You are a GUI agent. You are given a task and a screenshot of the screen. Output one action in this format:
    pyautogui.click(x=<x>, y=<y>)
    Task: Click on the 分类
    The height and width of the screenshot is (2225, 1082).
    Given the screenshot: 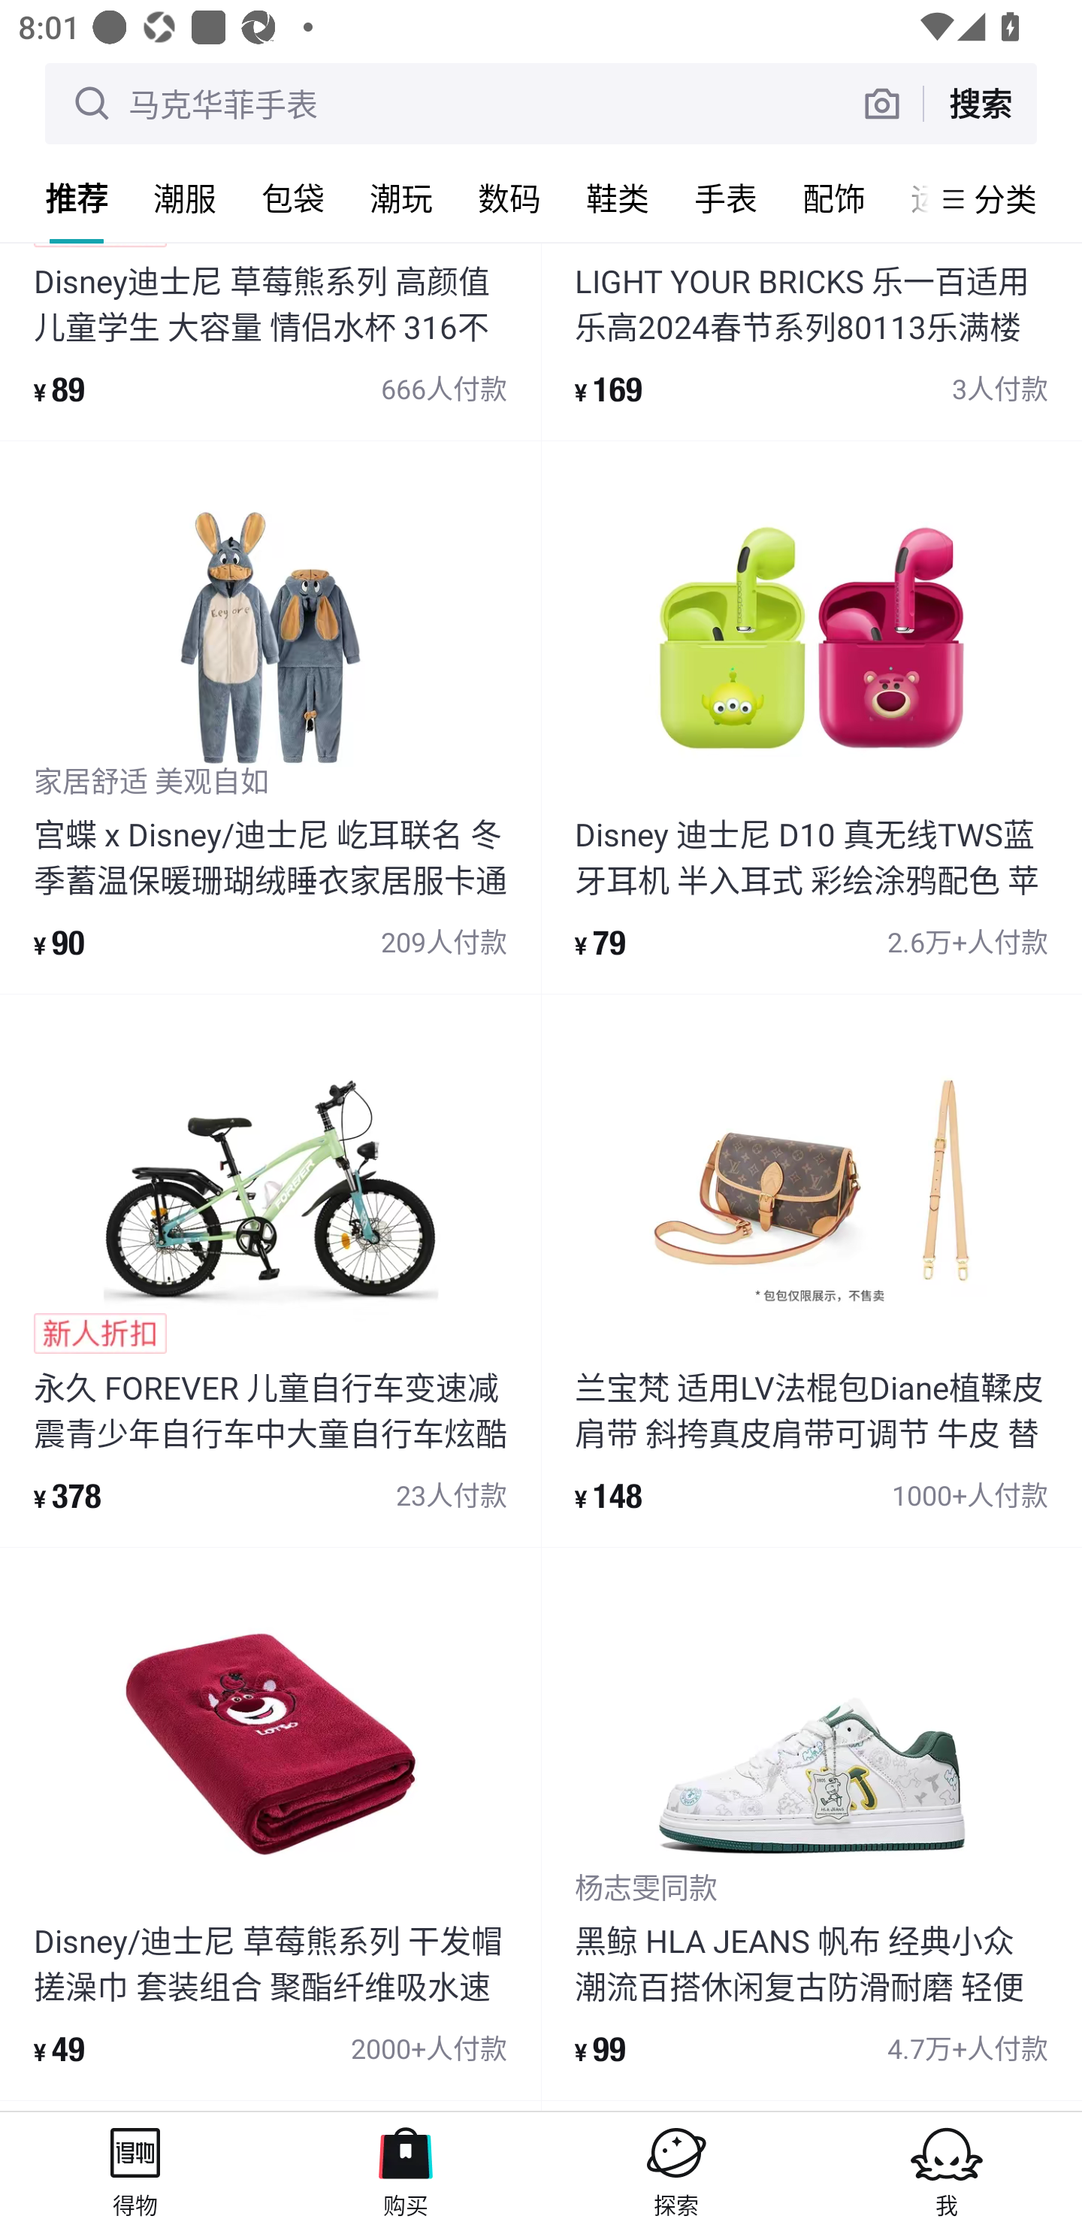 What is the action you would take?
    pyautogui.click(x=1005, y=198)
    